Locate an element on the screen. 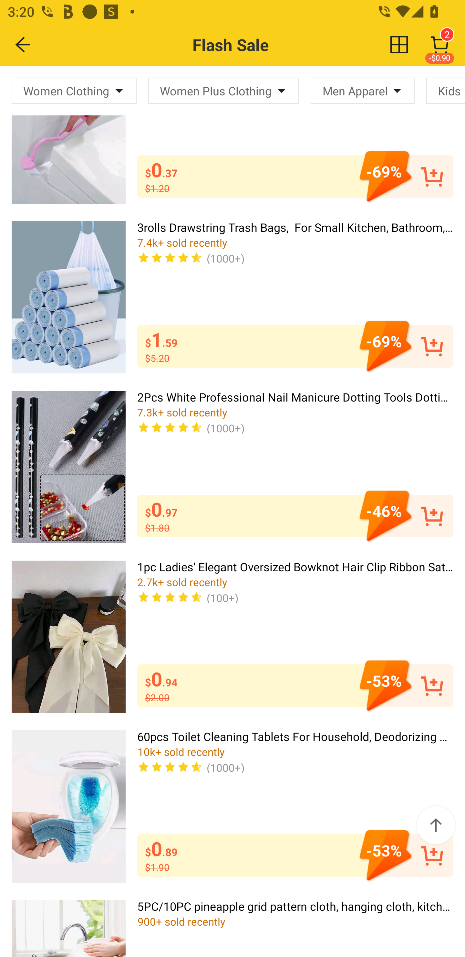 The image size is (465, 957). BACK is located at coordinates (23, 44).